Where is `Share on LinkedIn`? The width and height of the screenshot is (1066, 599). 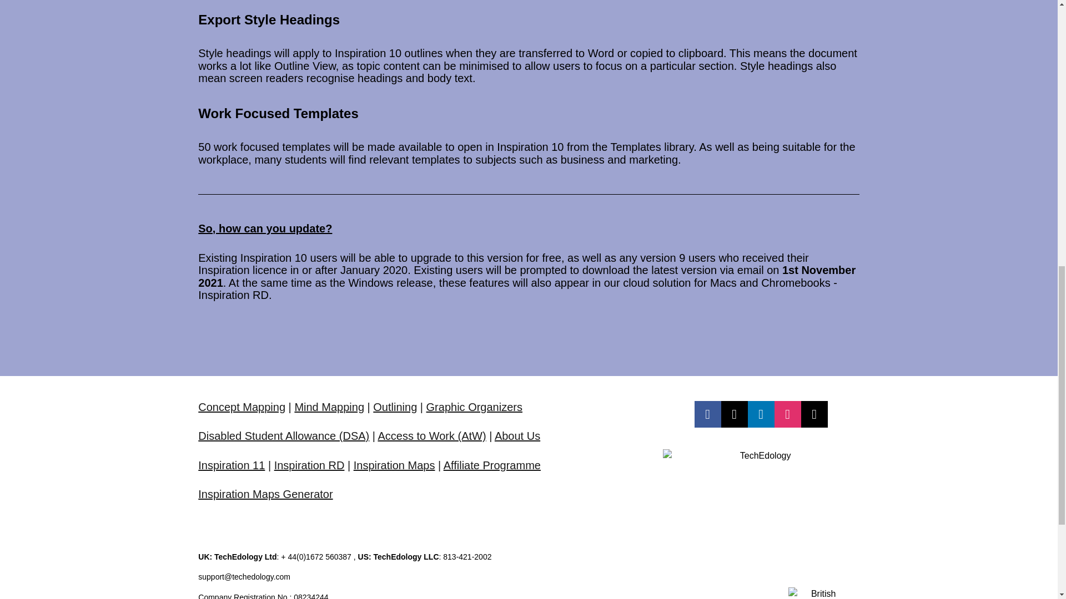 Share on LinkedIn is located at coordinates (761, 414).